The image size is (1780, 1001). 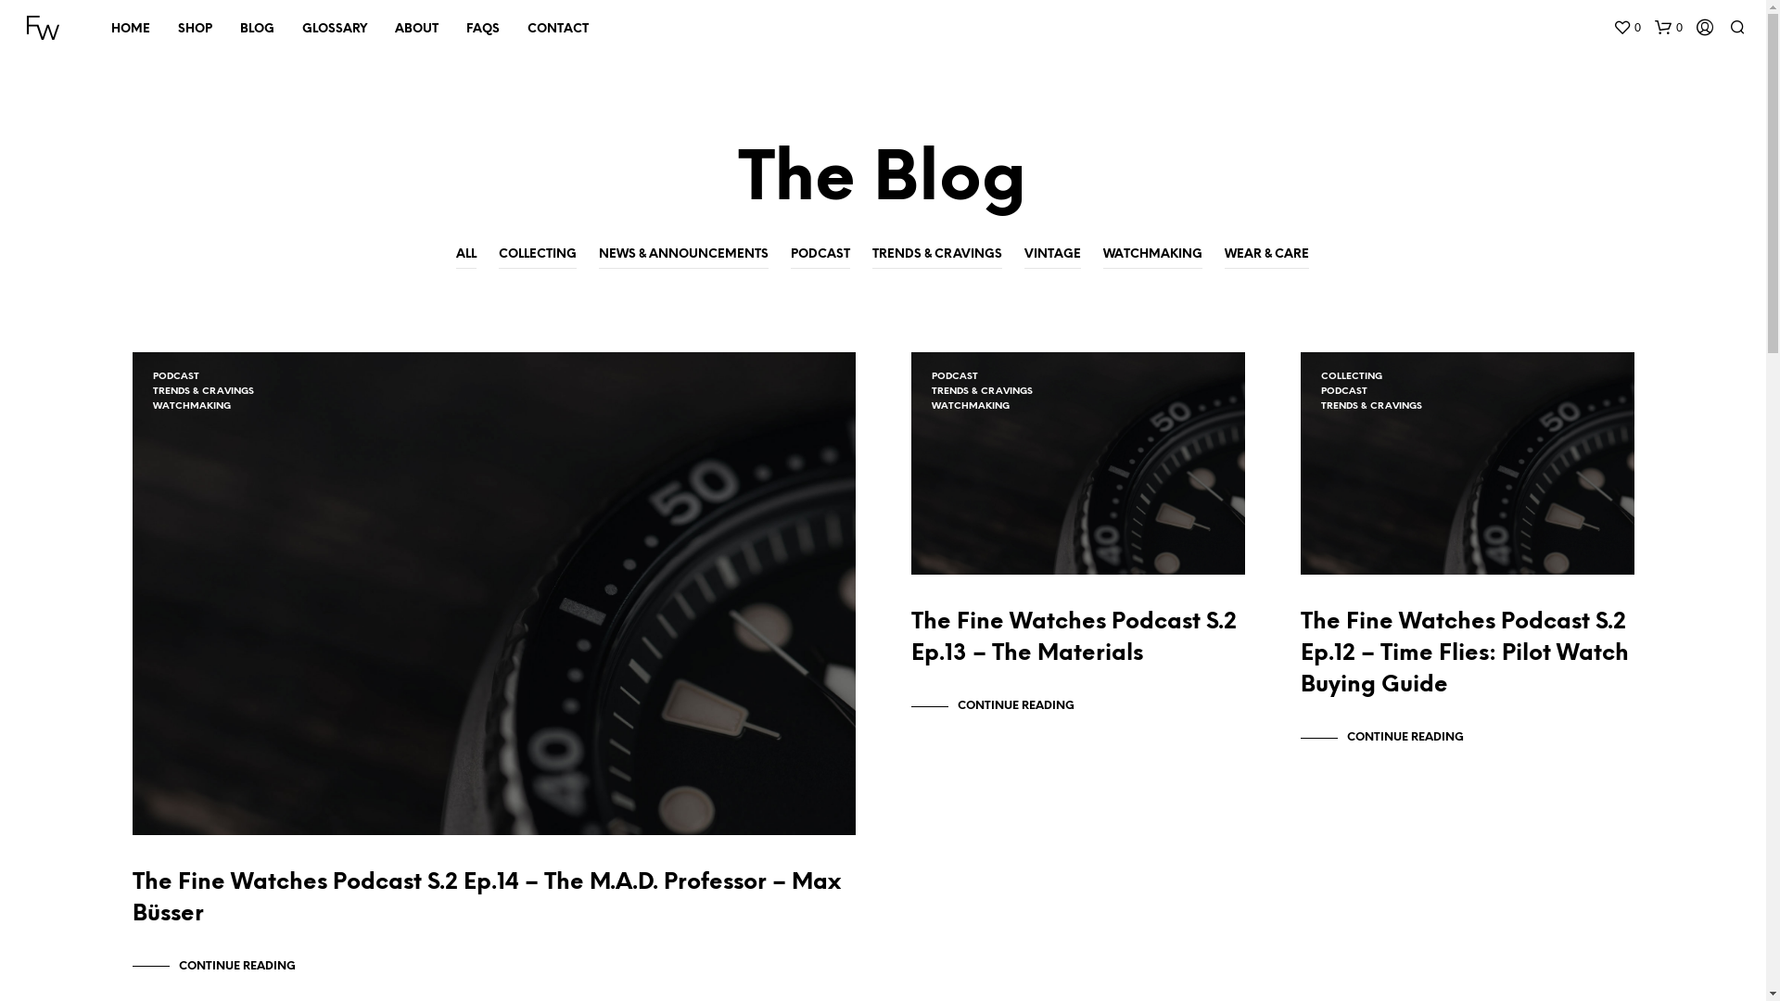 What do you see at coordinates (558, 30) in the screenshot?
I see `CONTACT` at bounding box center [558, 30].